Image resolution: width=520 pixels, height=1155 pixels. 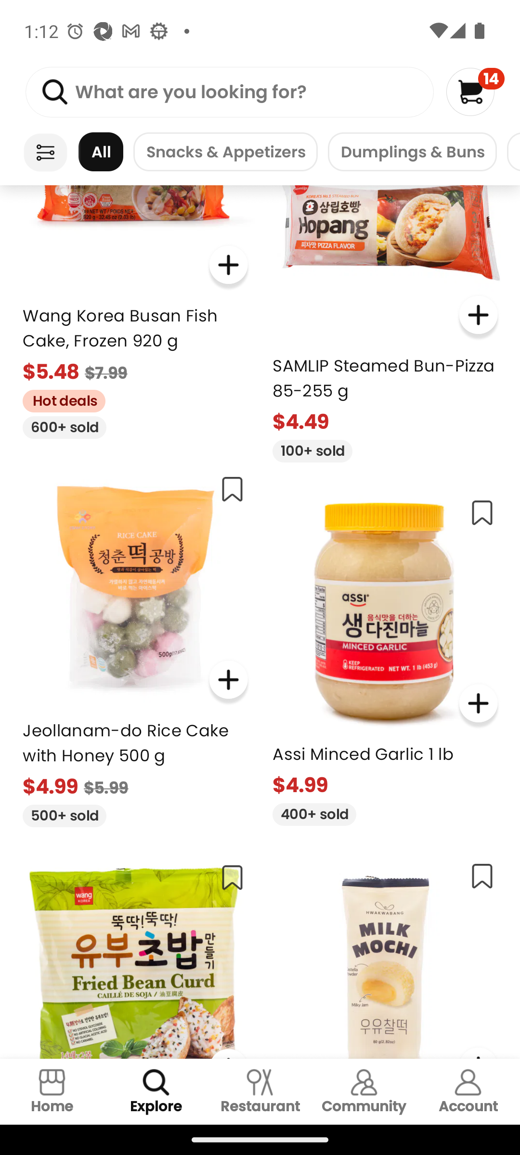 I want to click on Hot deals, so click(x=59, y=398).